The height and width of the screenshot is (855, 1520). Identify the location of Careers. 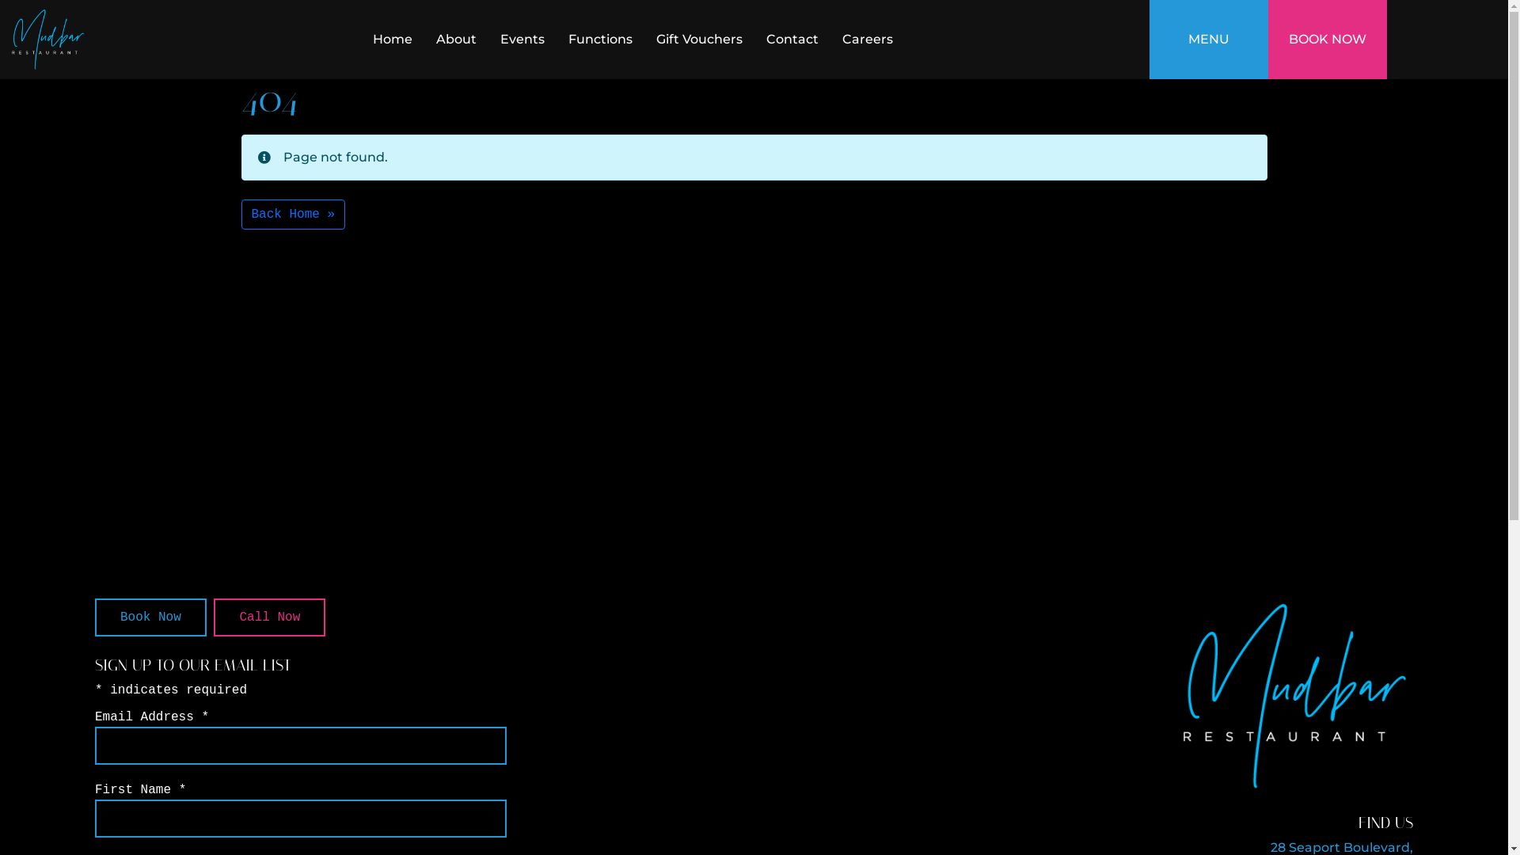
(868, 40).